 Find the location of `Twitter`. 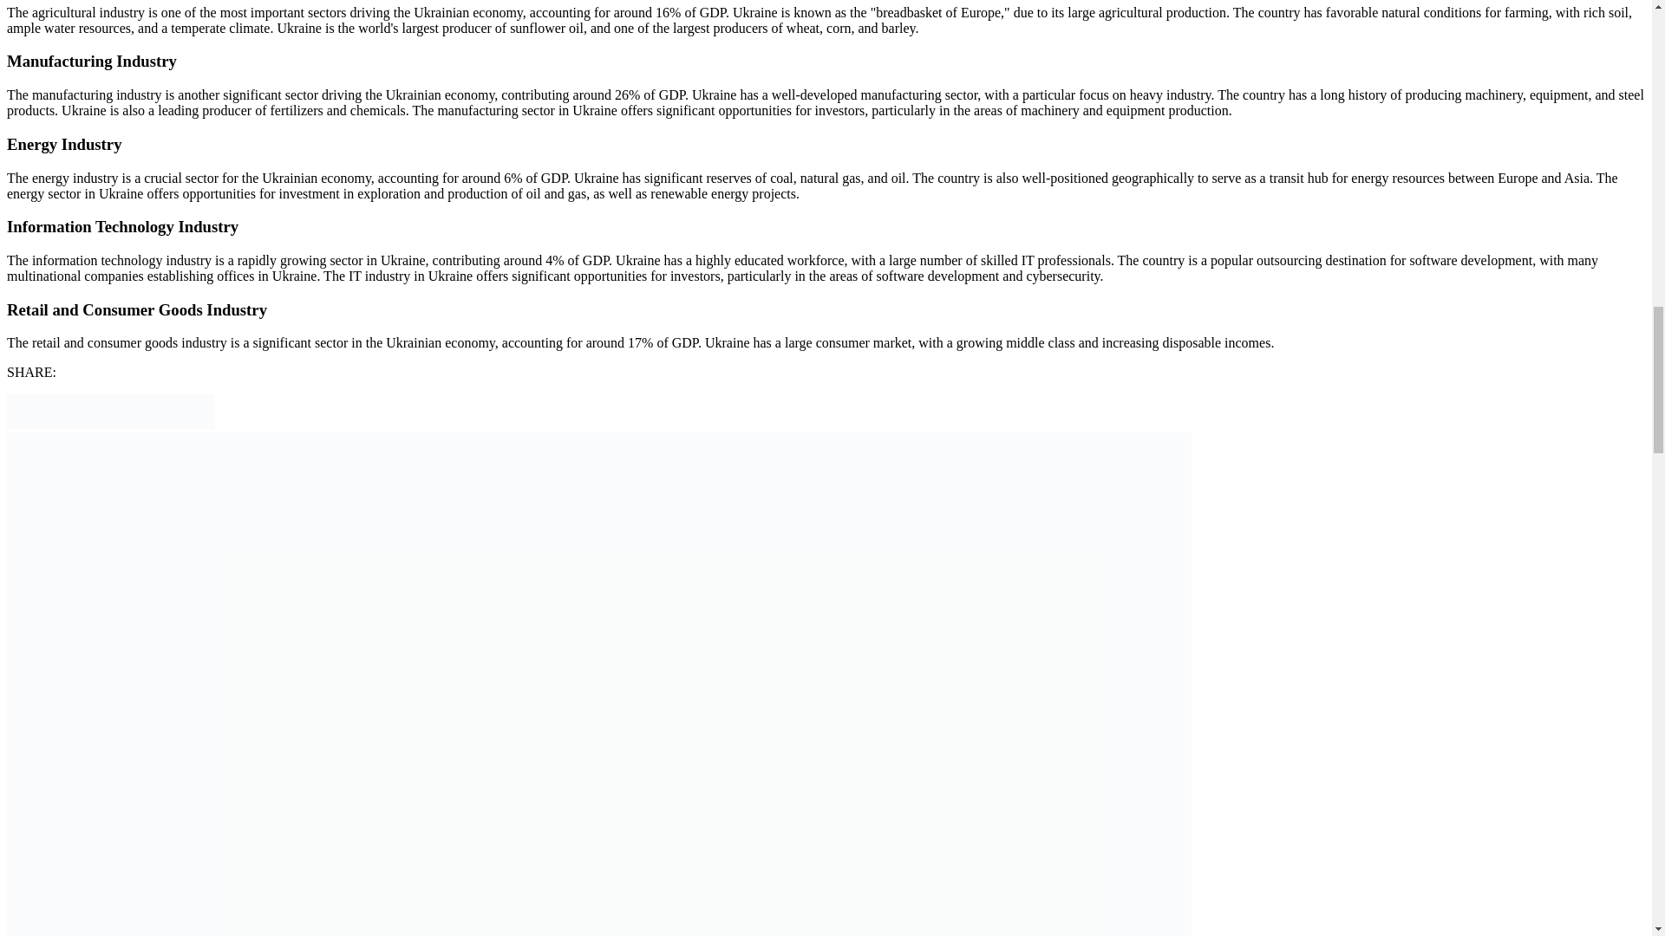

Twitter is located at coordinates (59, 423).